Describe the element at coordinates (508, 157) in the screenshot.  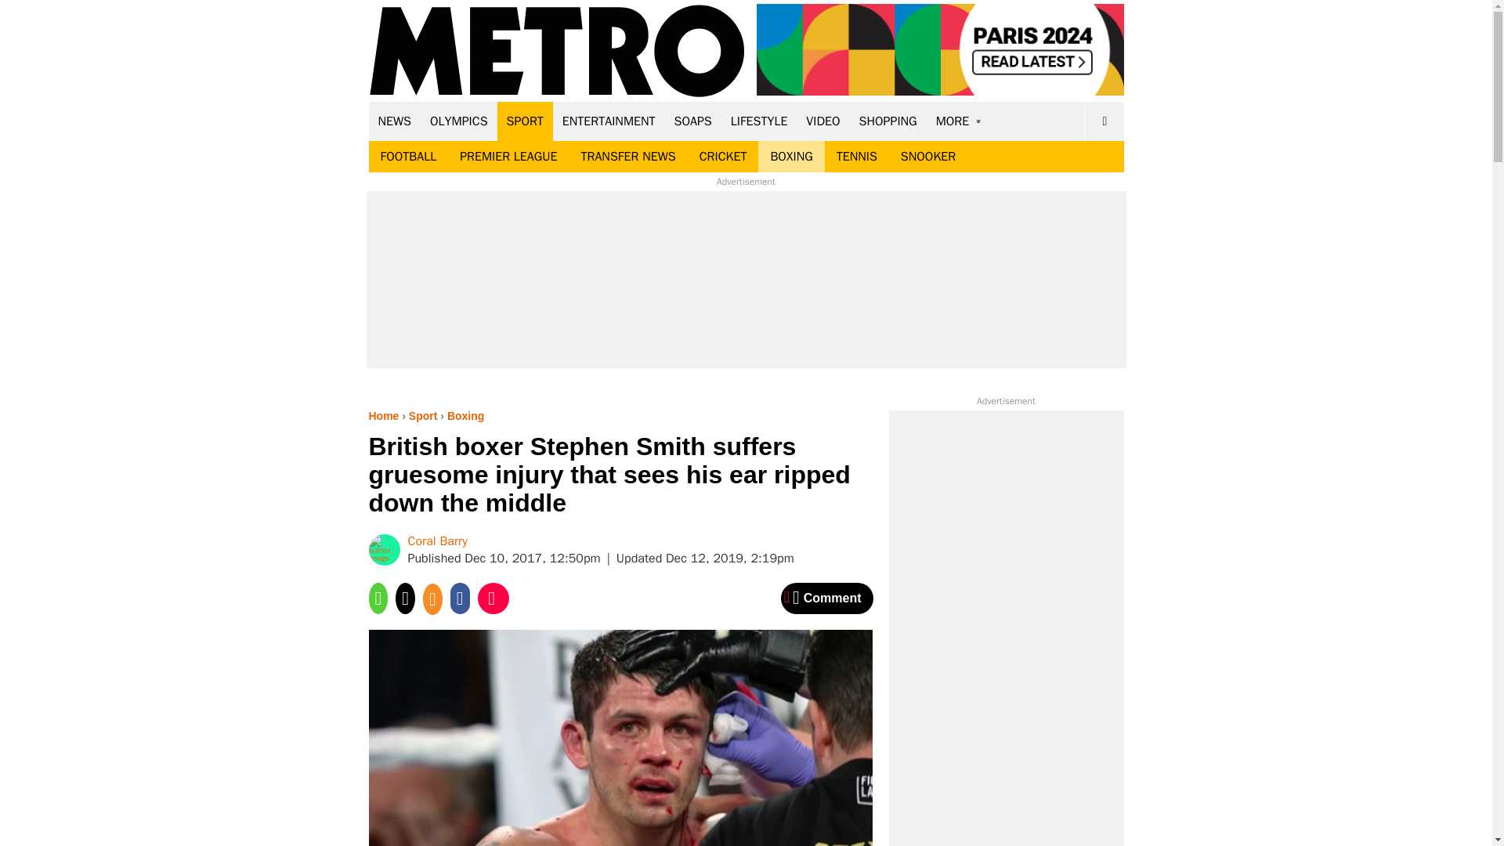
I see `PREMIER LEAGUE` at that location.